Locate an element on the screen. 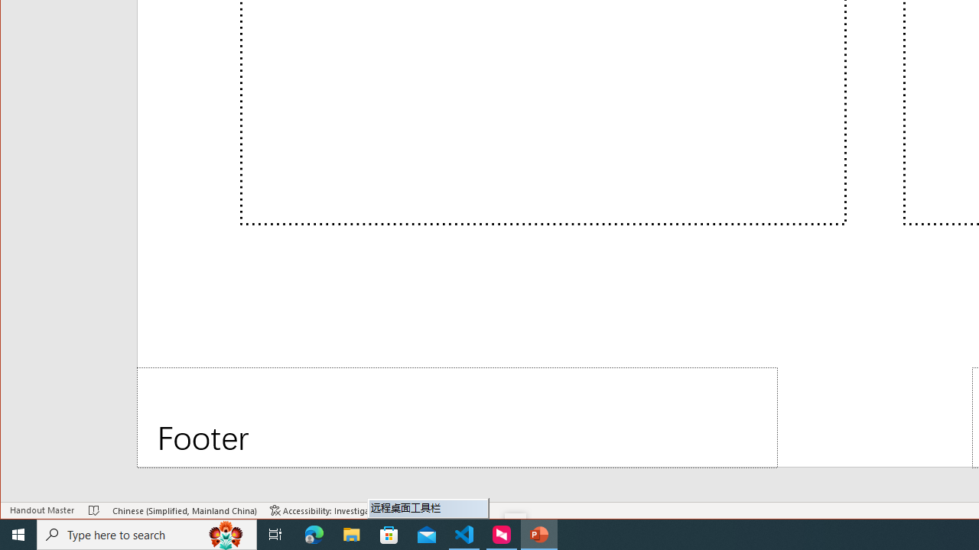 The image size is (979, 550). Microsoft Edge is located at coordinates (314, 535).